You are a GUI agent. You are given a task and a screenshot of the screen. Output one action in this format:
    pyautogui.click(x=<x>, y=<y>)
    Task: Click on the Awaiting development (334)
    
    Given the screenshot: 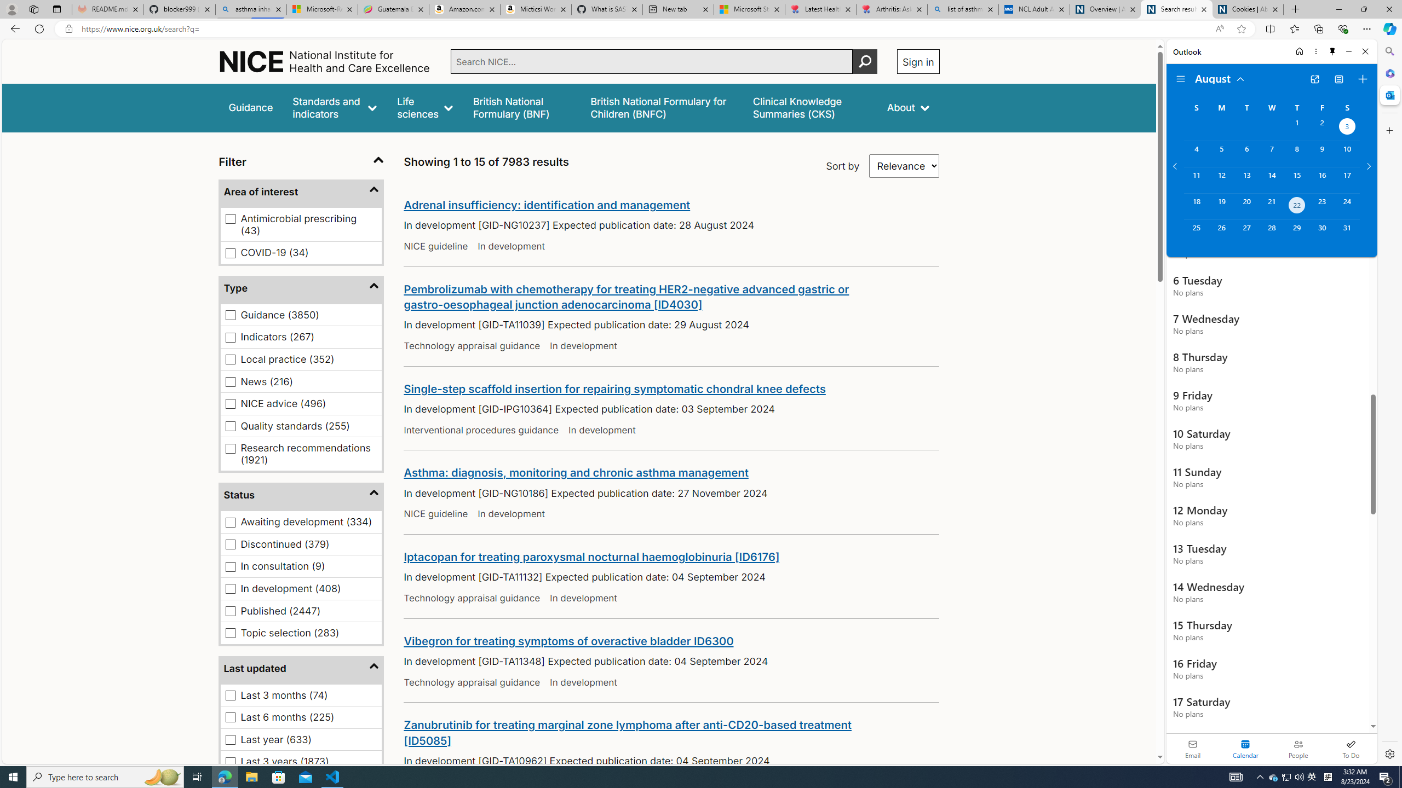 What is the action you would take?
    pyautogui.click(x=231, y=522)
    